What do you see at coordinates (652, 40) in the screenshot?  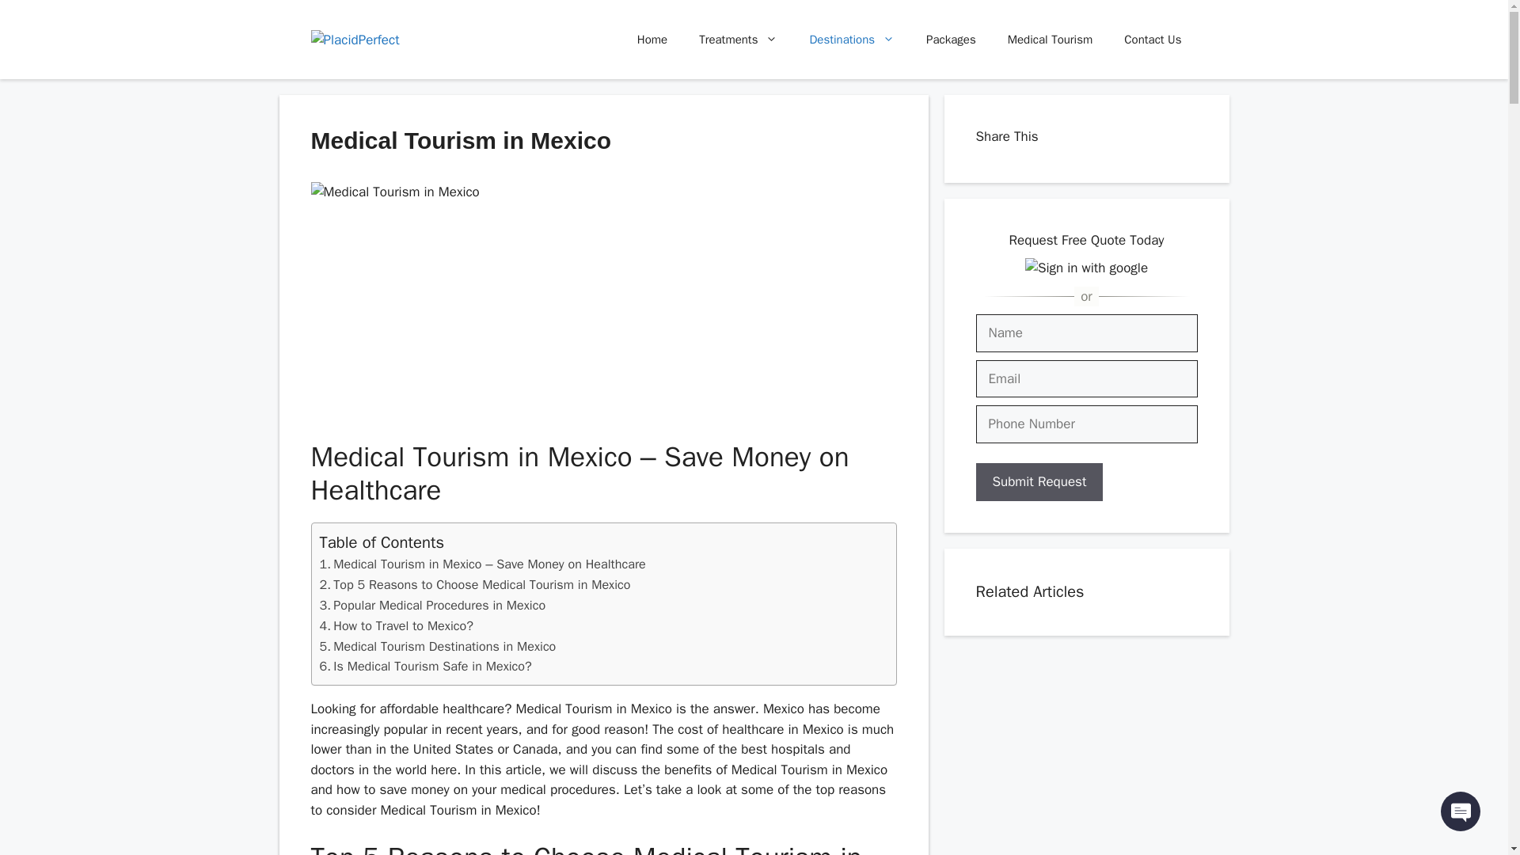 I see `Home` at bounding box center [652, 40].